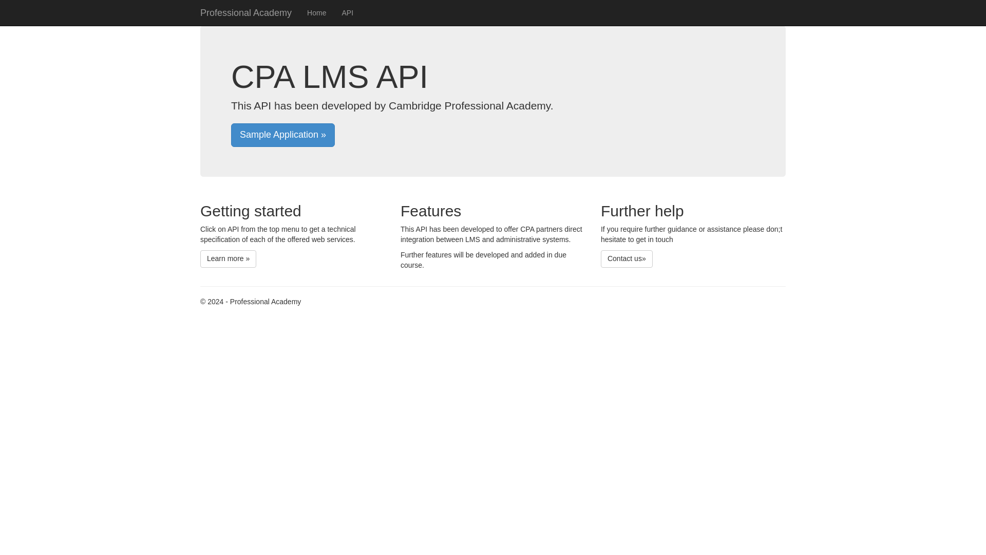  Describe the element at coordinates (316, 12) in the screenshot. I see `Home` at that location.